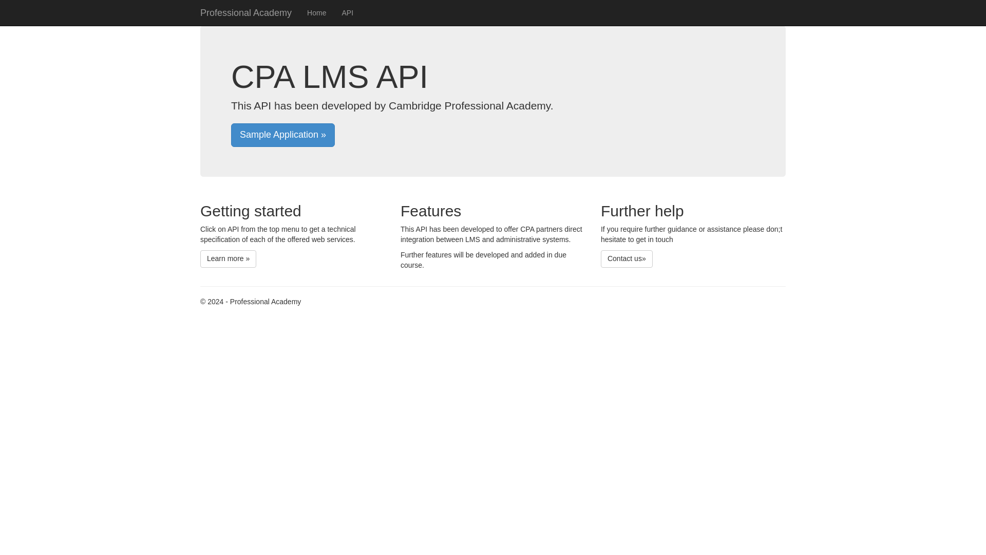  Describe the element at coordinates (316, 12) in the screenshot. I see `Home` at that location.